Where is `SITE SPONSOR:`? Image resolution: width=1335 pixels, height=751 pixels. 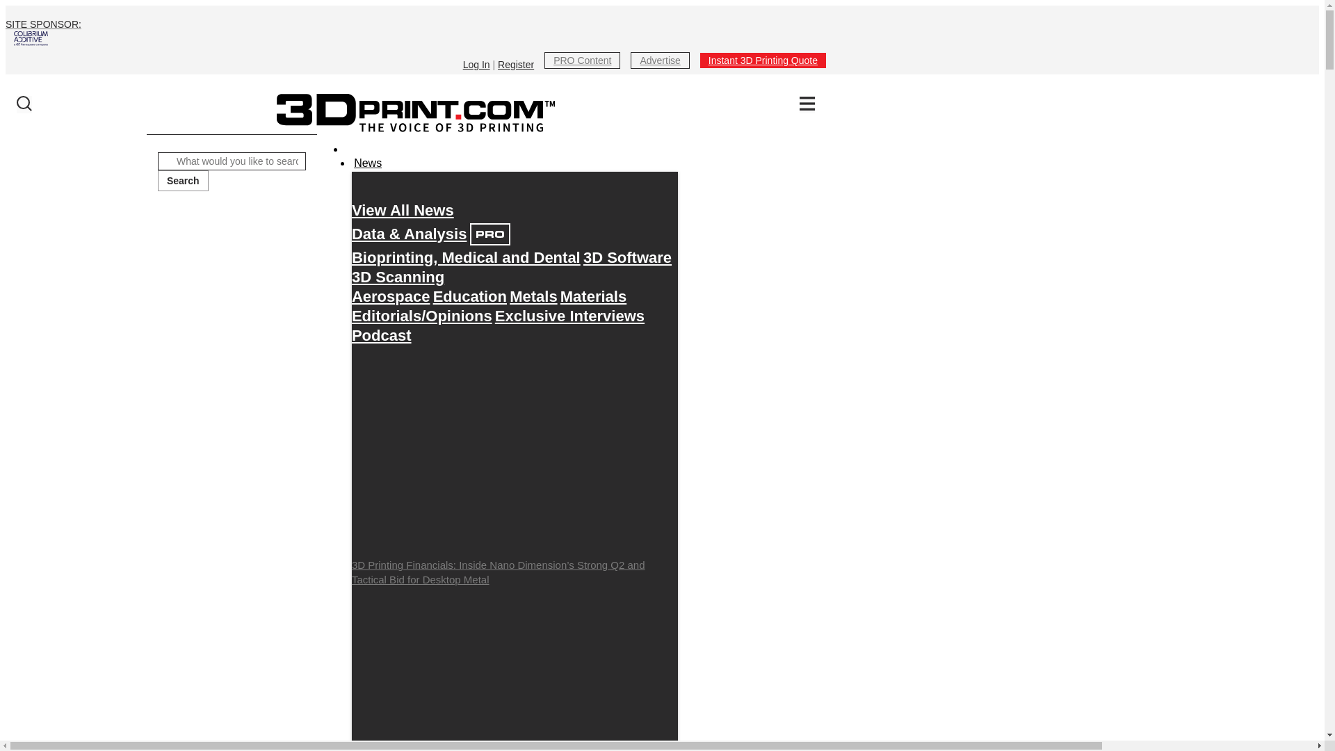 SITE SPONSOR: is located at coordinates (416, 32).